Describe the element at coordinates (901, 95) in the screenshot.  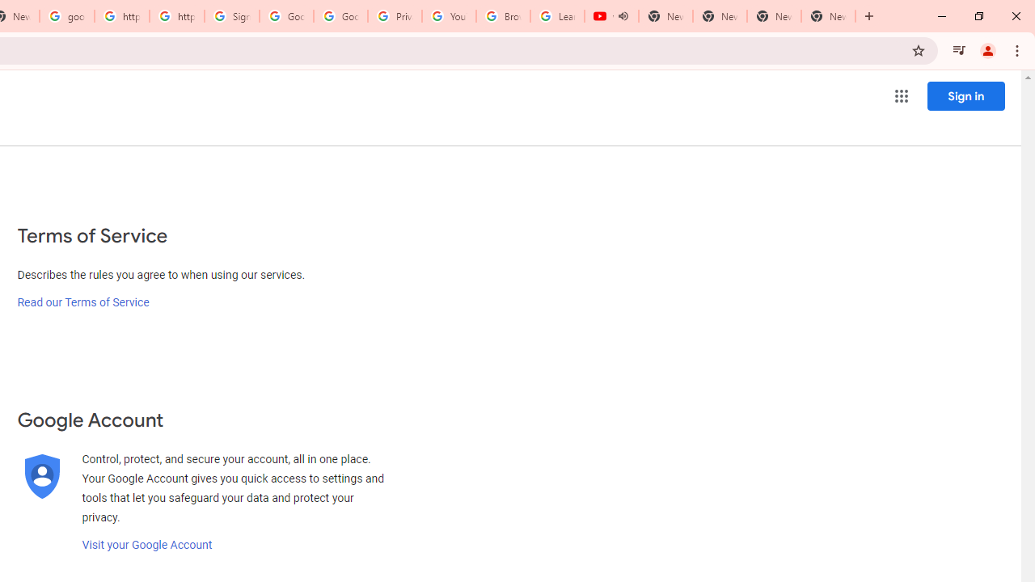
I see `Google apps` at that location.